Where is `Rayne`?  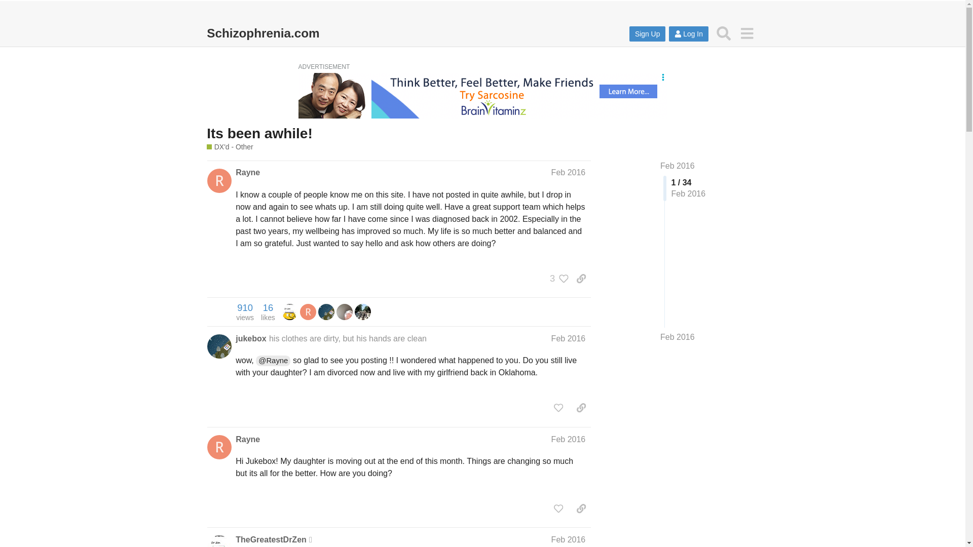
Rayne is located at coordinates (308, 312).